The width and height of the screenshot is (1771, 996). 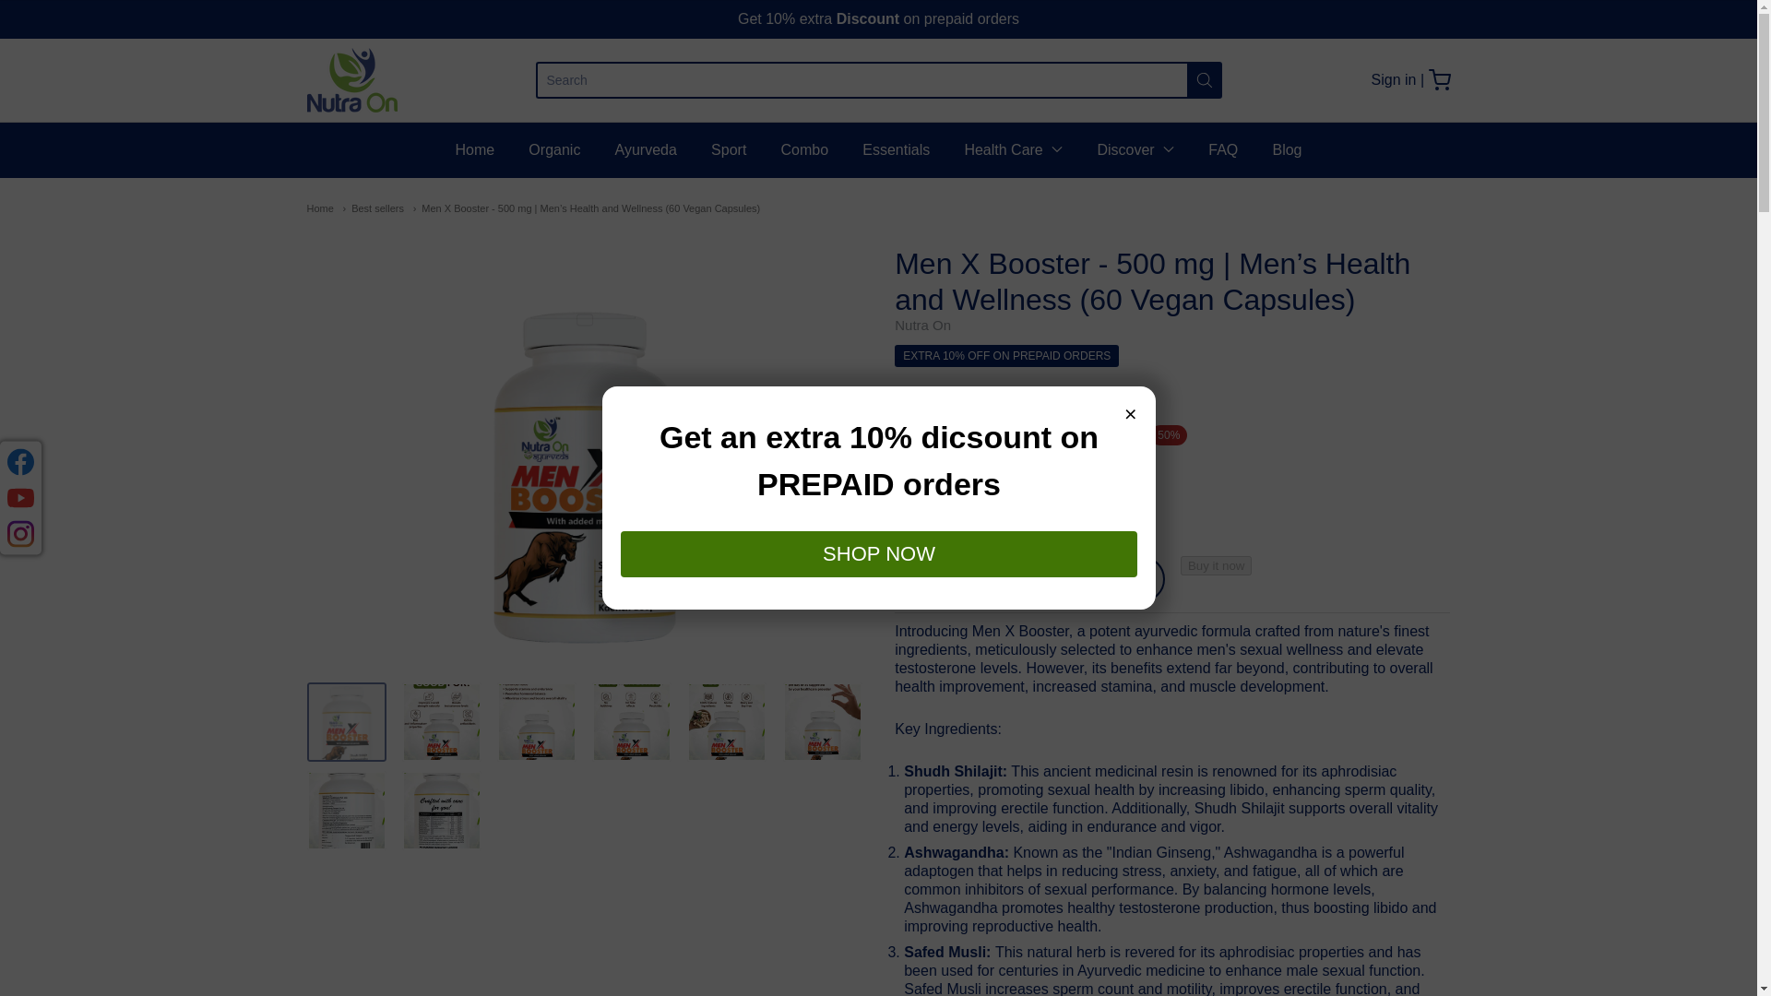 I want to click on Discover, so click(x=1135, y=149).